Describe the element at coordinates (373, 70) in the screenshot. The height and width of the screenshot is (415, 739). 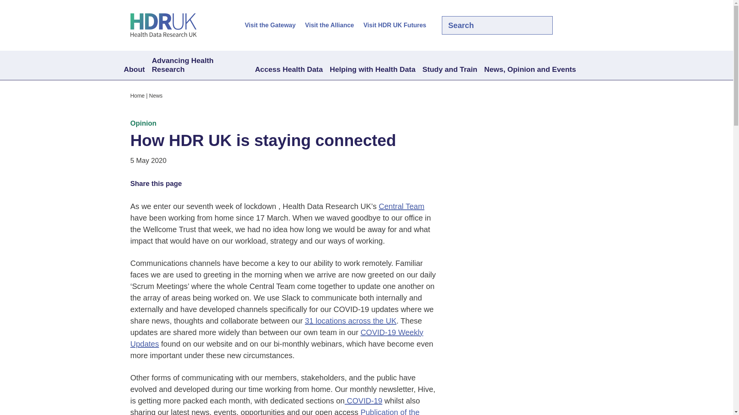
I see `Helping with Health Data` at that location.